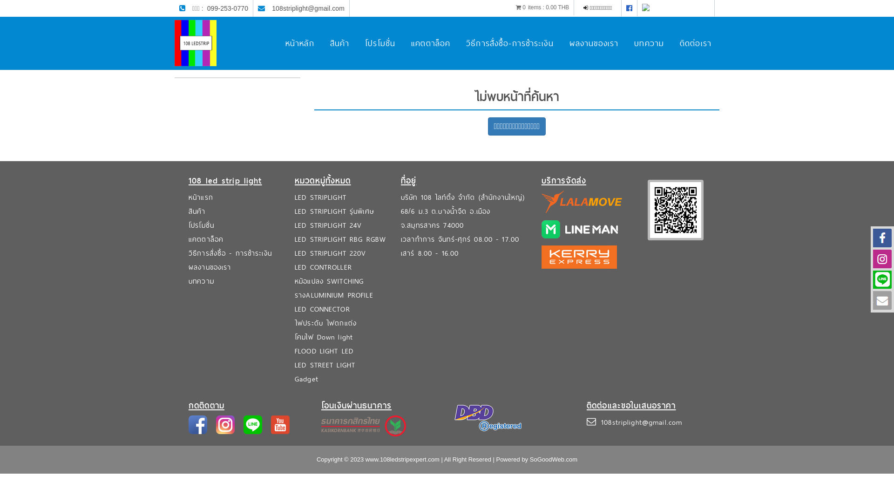  What do you see at coordinates (308, 8) in the screenshot?
I see `108striplight@gmail.com` at bounding box center [308, 8].